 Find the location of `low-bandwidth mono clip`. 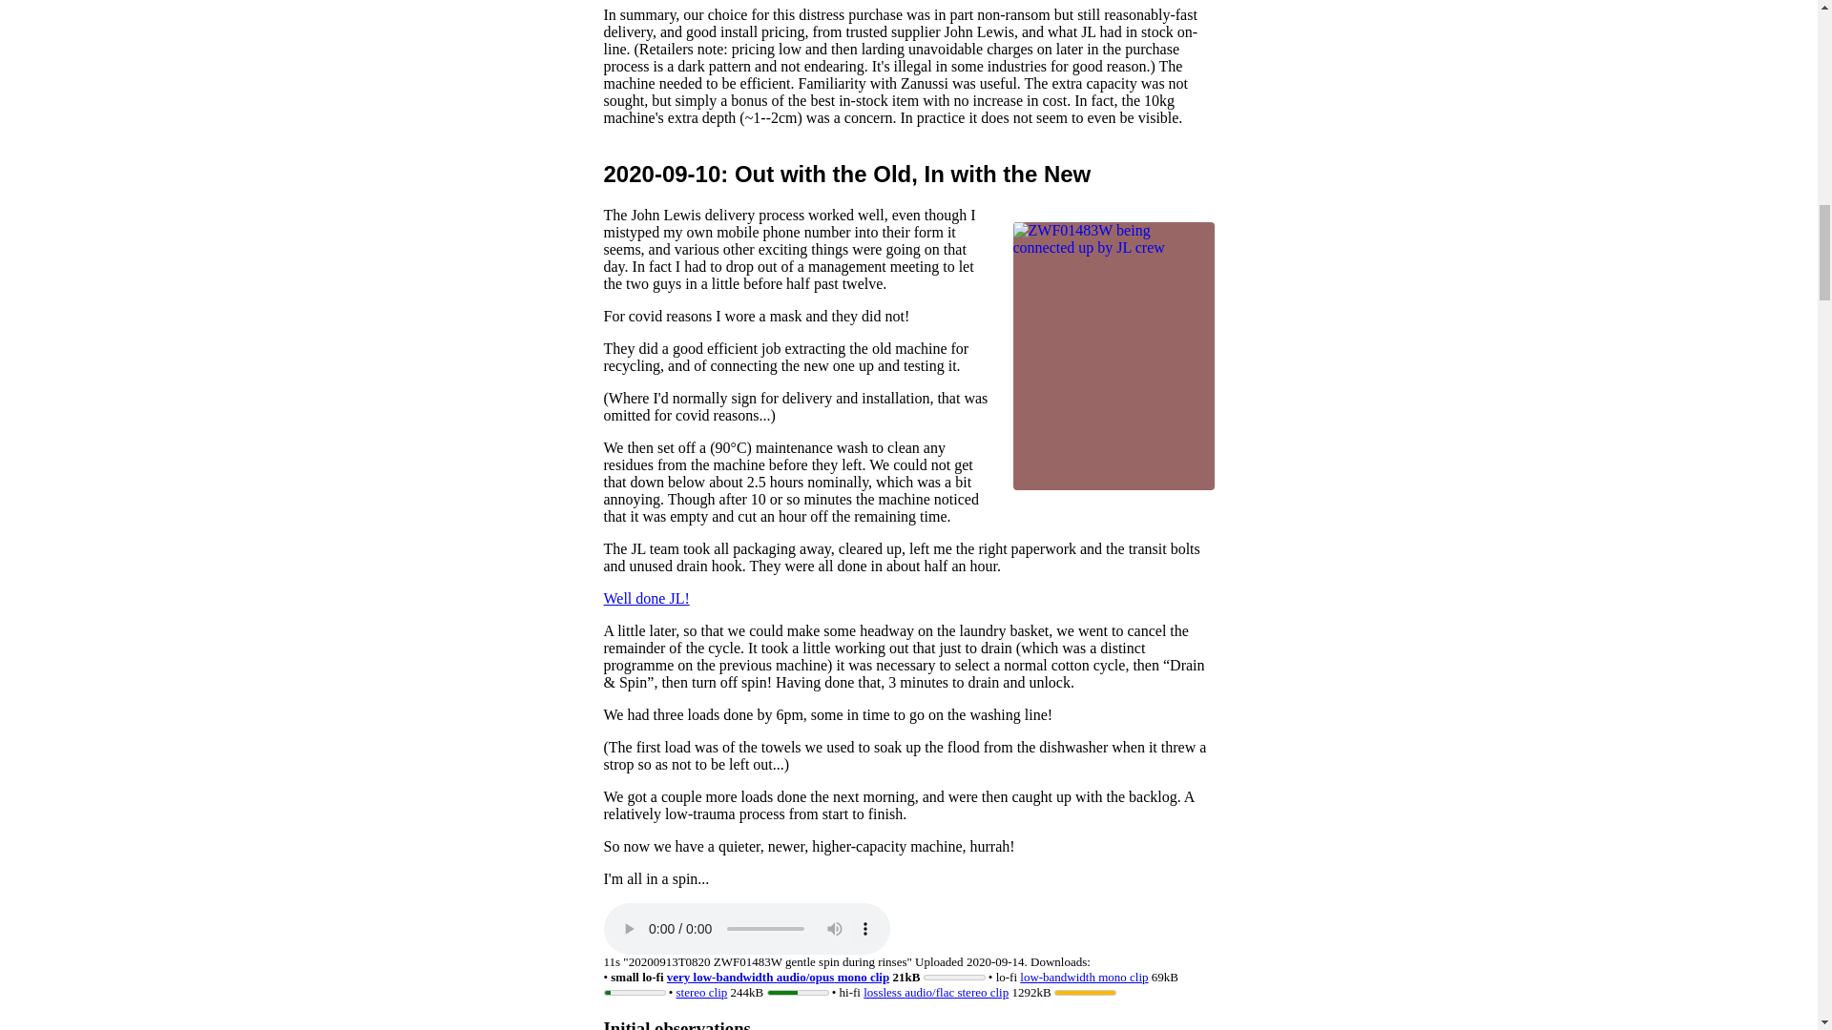

low-bandwidth mono clip is located at coordinates (1084, 977).